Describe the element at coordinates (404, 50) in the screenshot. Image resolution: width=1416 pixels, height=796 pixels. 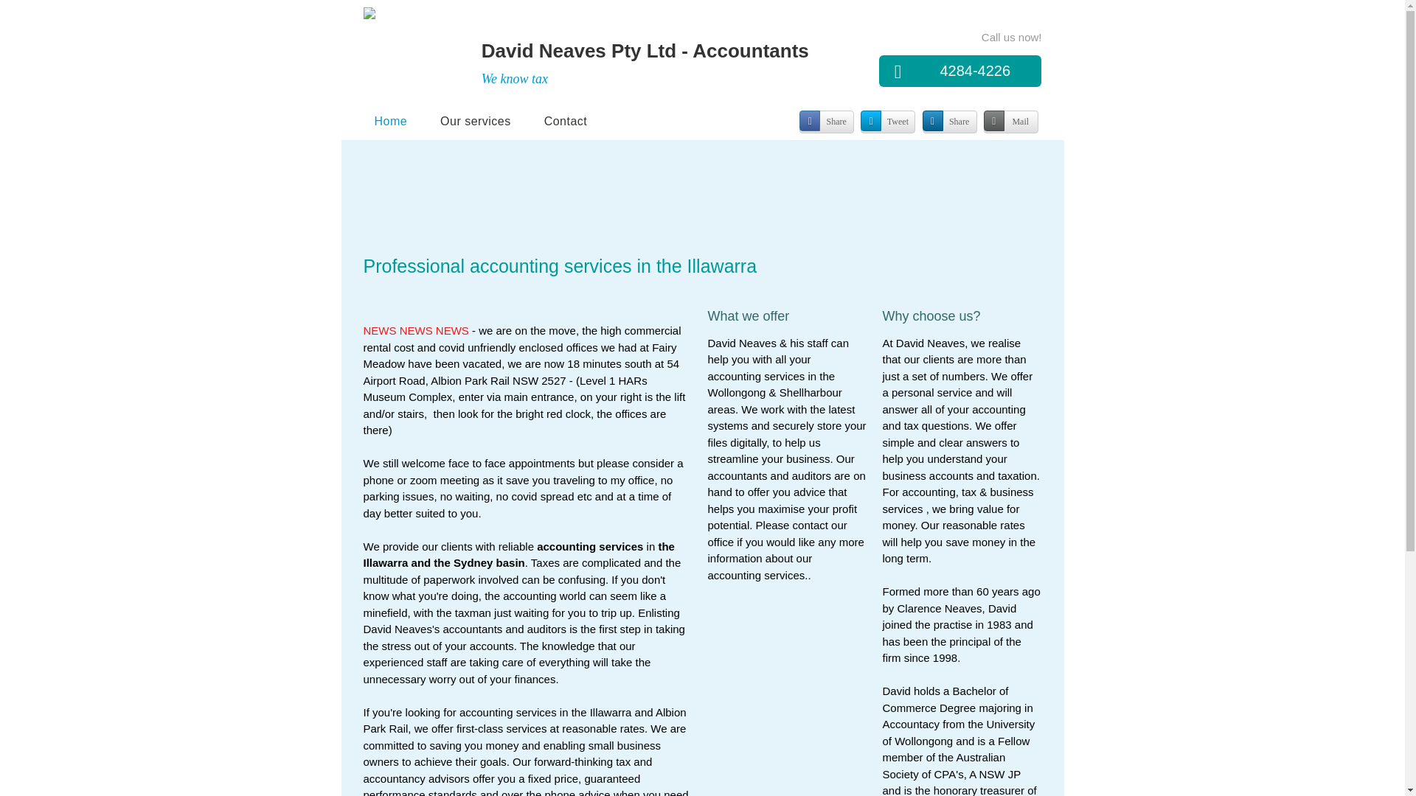
I see `Logo` at that location.